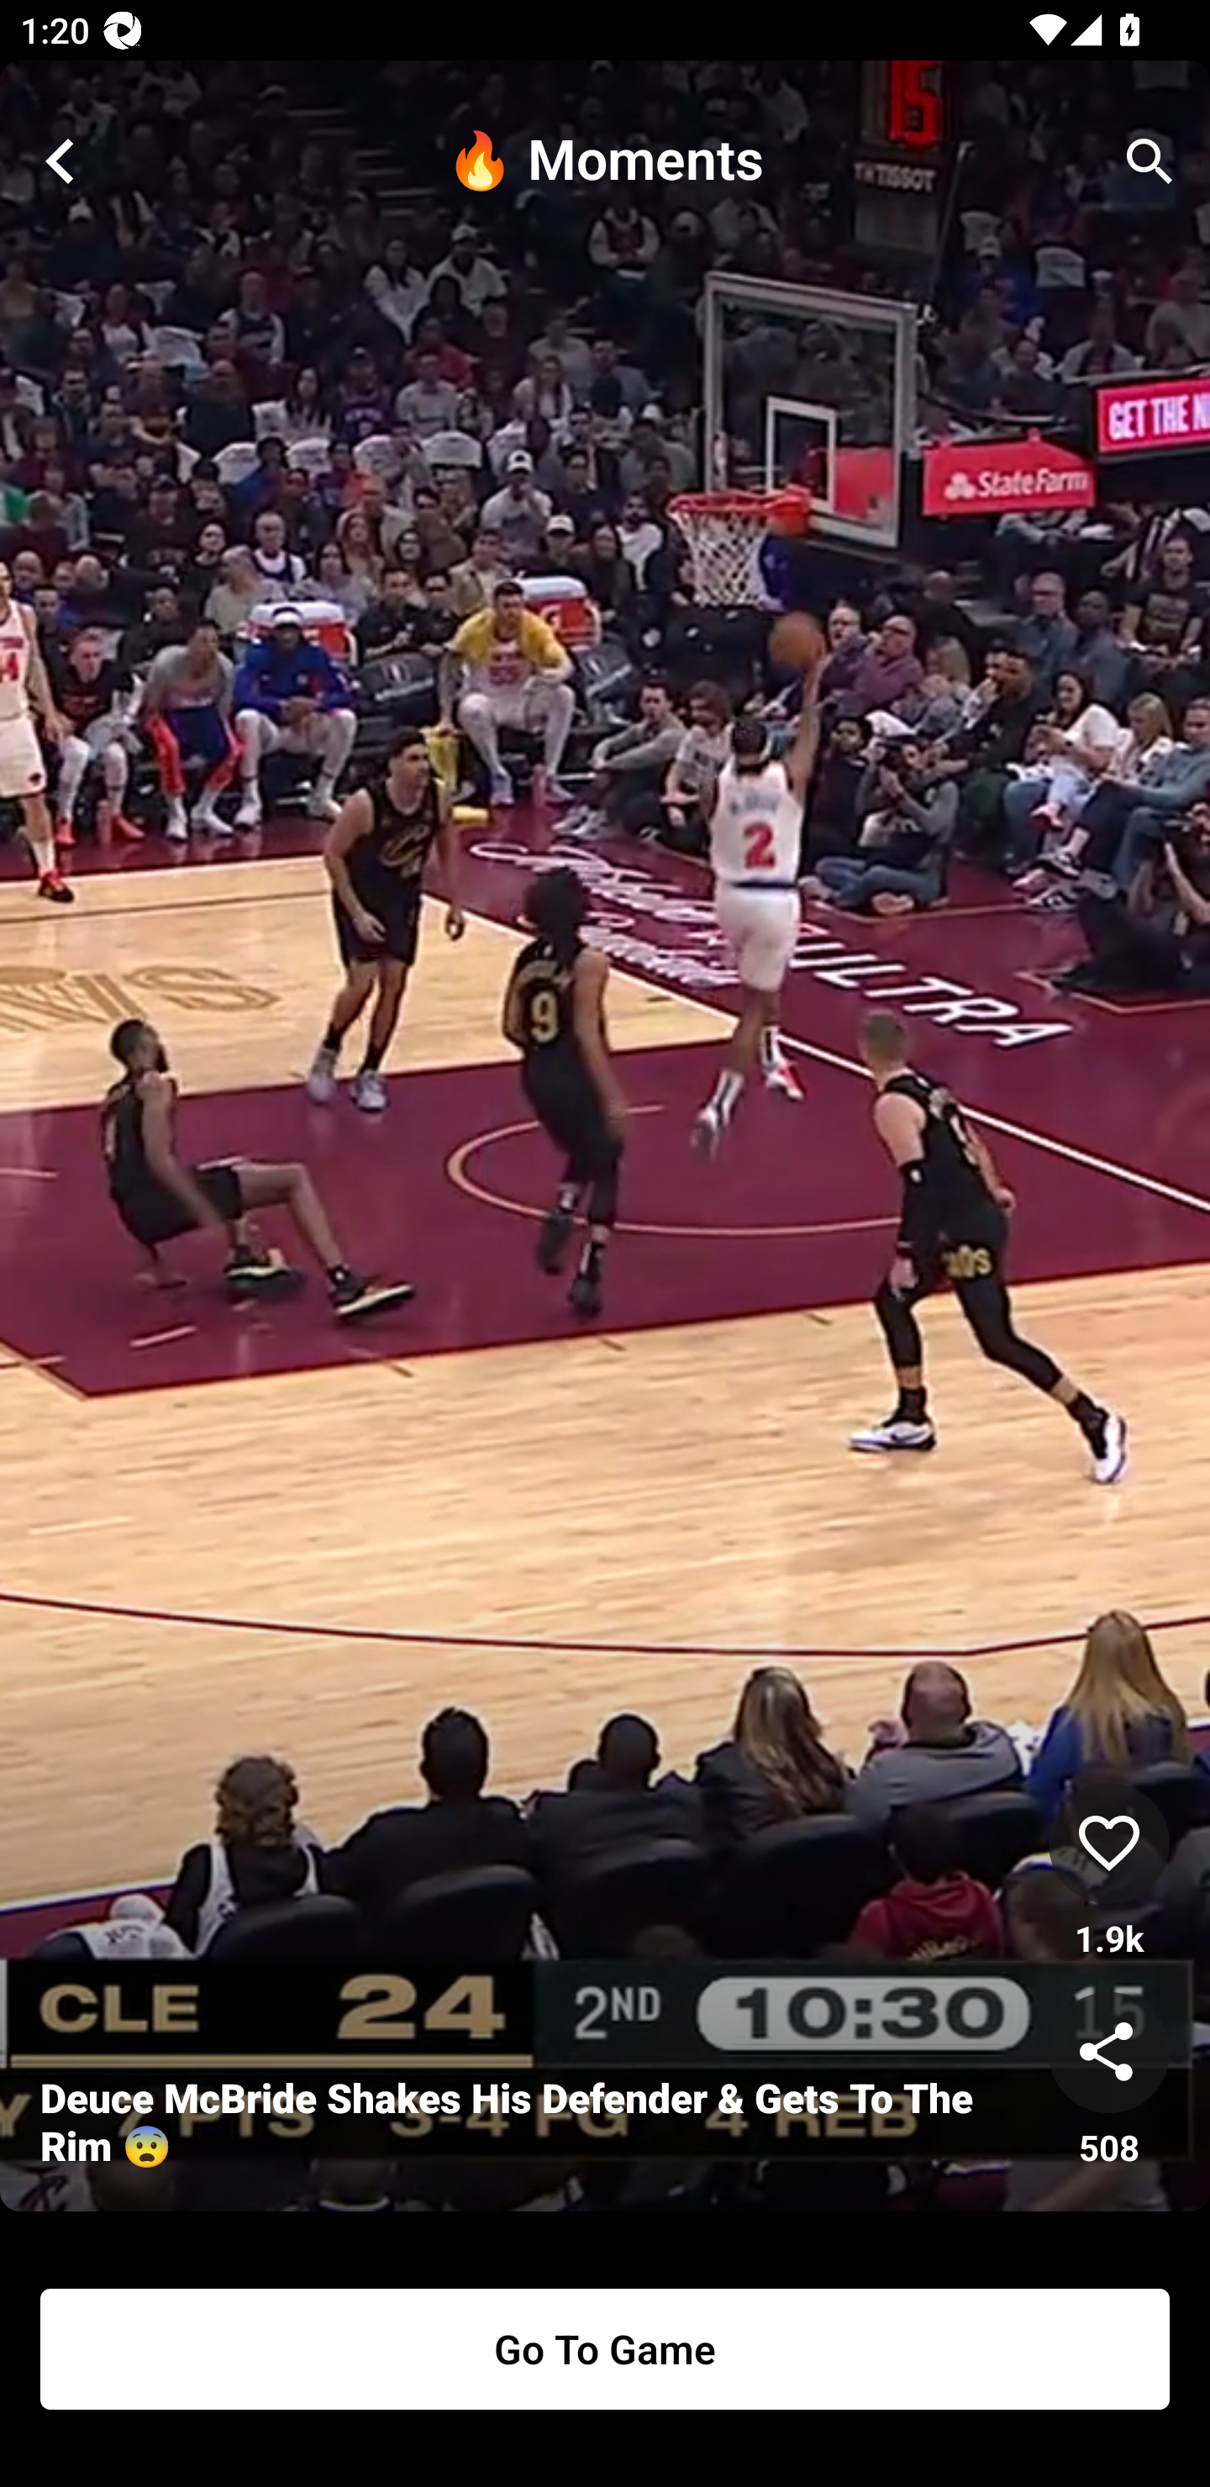 This screenshot has width=1210, height=2487. Describe the element at coordinates (1109, 1872) in the screenshot. I see `like 1.9k 1897 Likes` at that location.